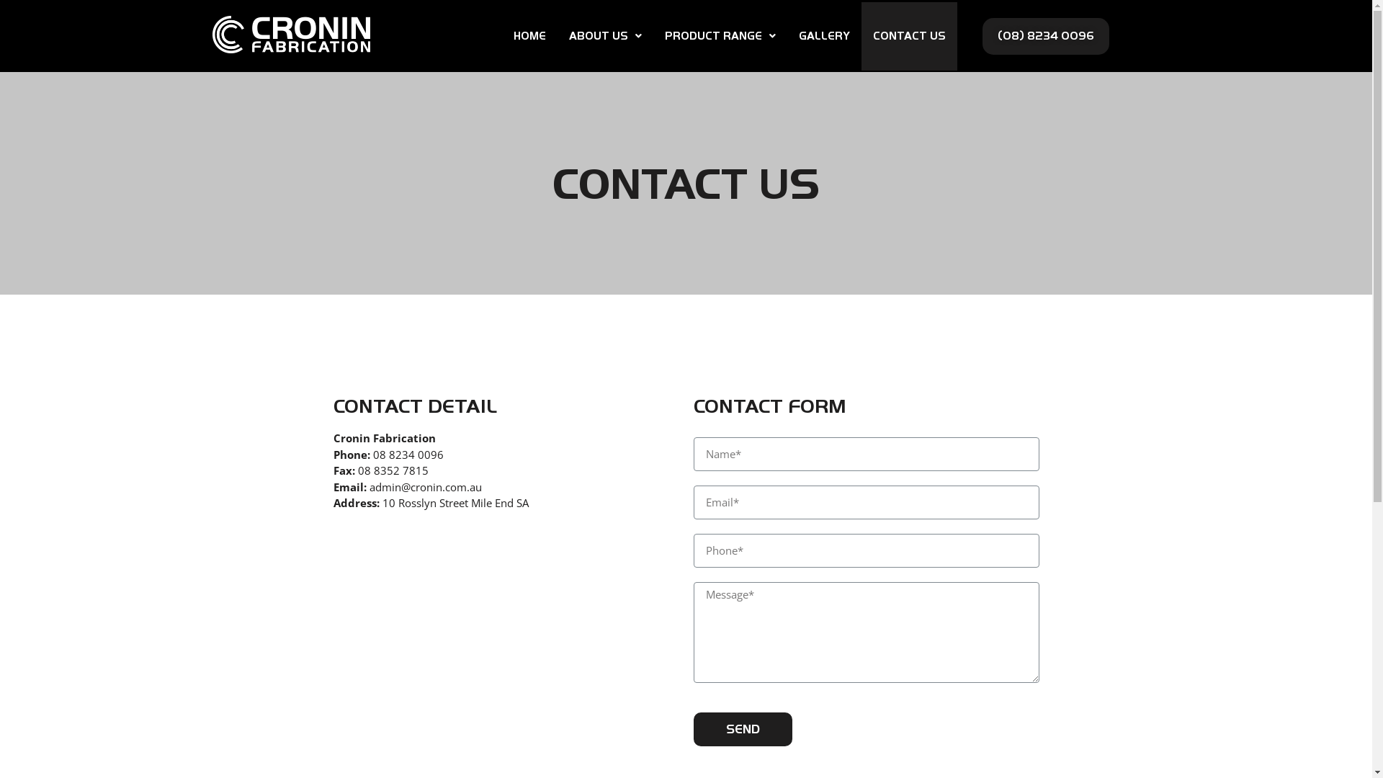  What do you see at coordinates (742, 729) in the screenshot?
I see `SEND` at bounding box center [742, 729].